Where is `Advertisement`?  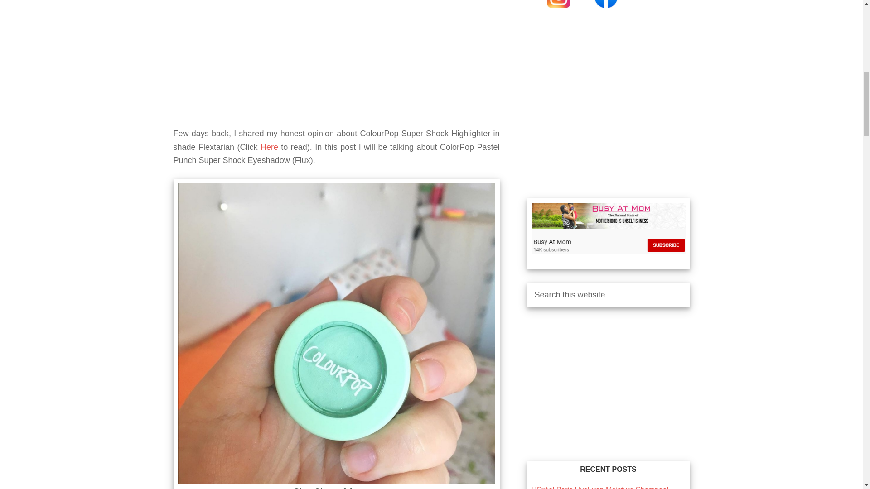
Advertisement is located at coordinates (608, 384).